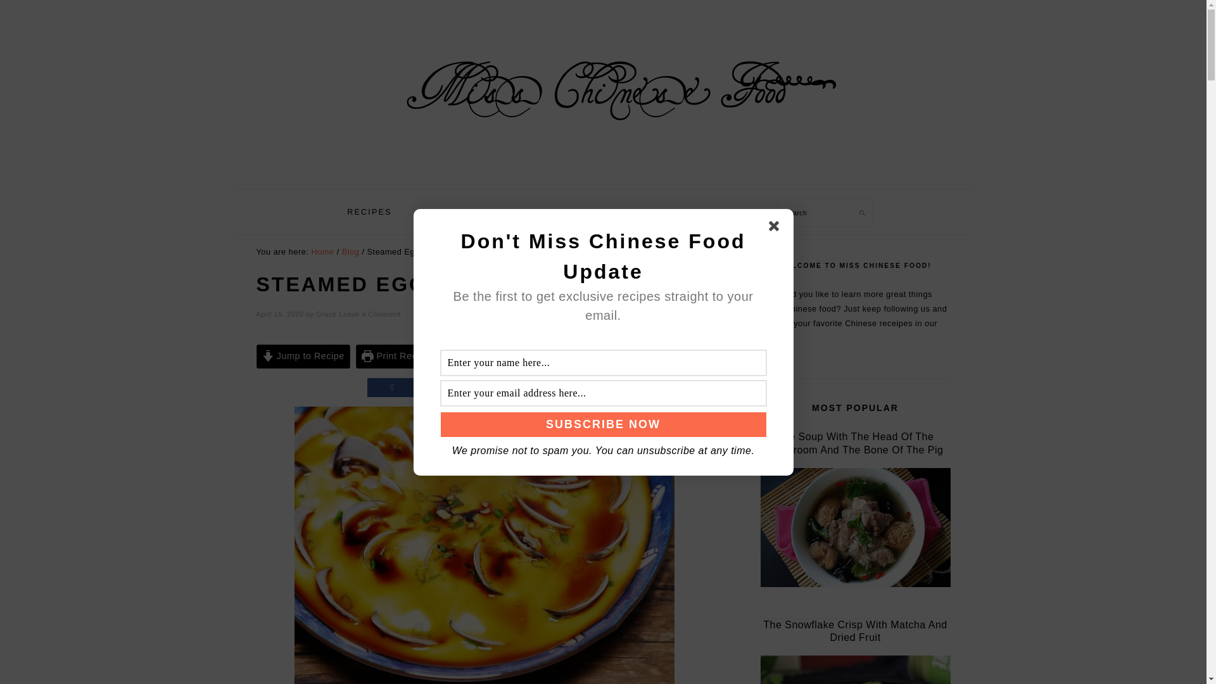 The width and height of the screenshot is (1216, 684). I want to click on BAKING, so click(441, 212).